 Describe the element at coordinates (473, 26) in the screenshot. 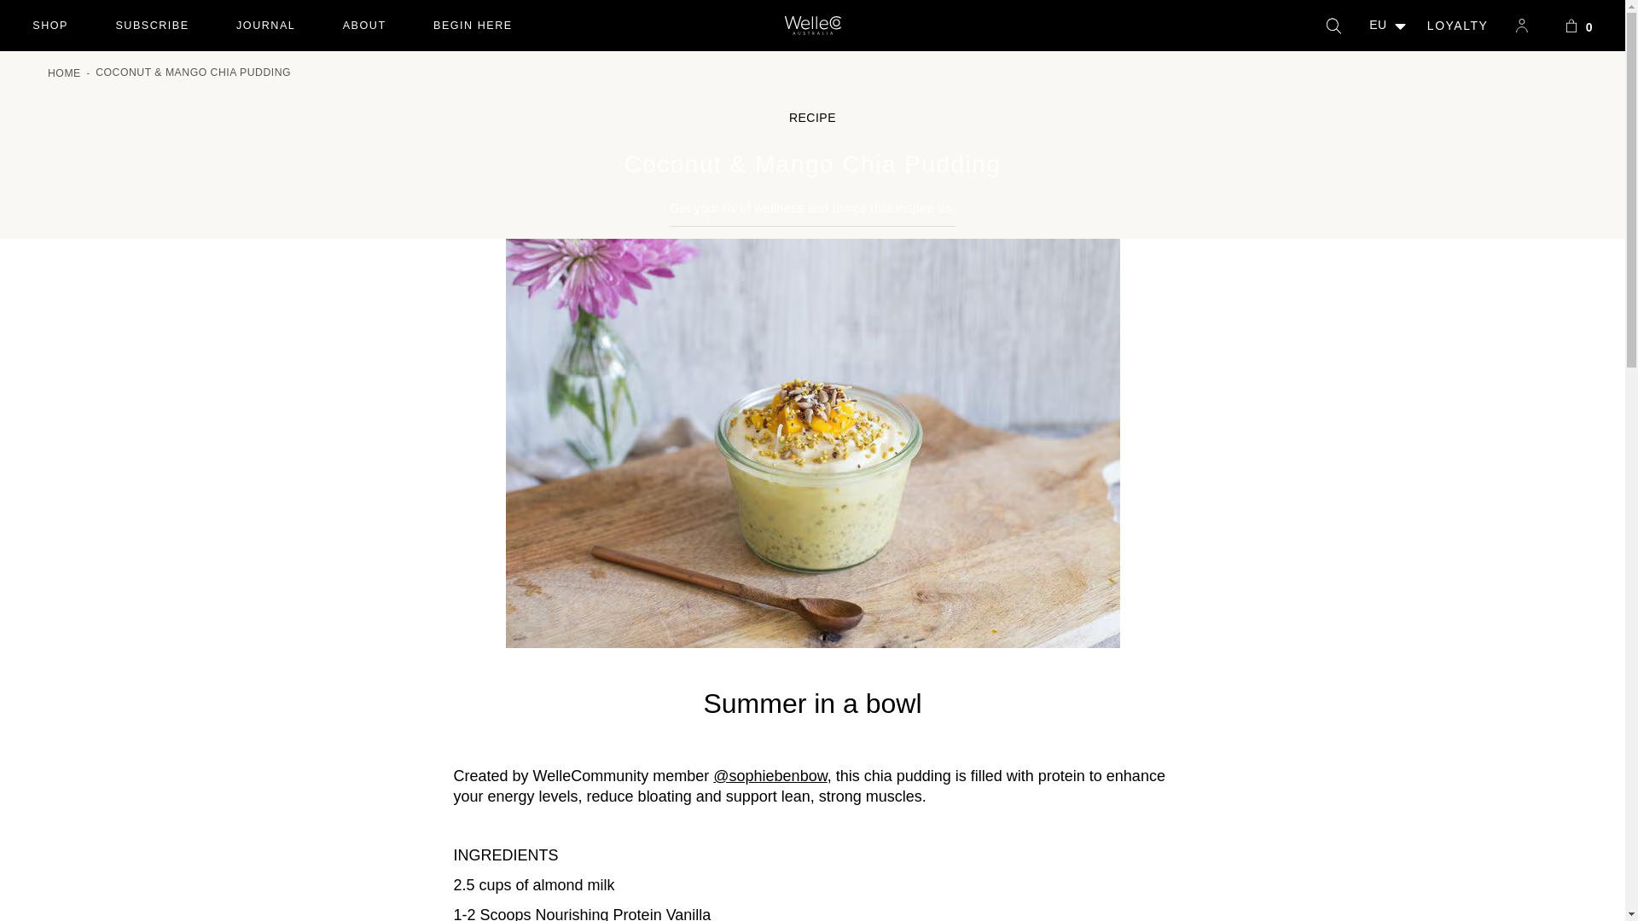

I see `SUBSCRIBE` at that location.